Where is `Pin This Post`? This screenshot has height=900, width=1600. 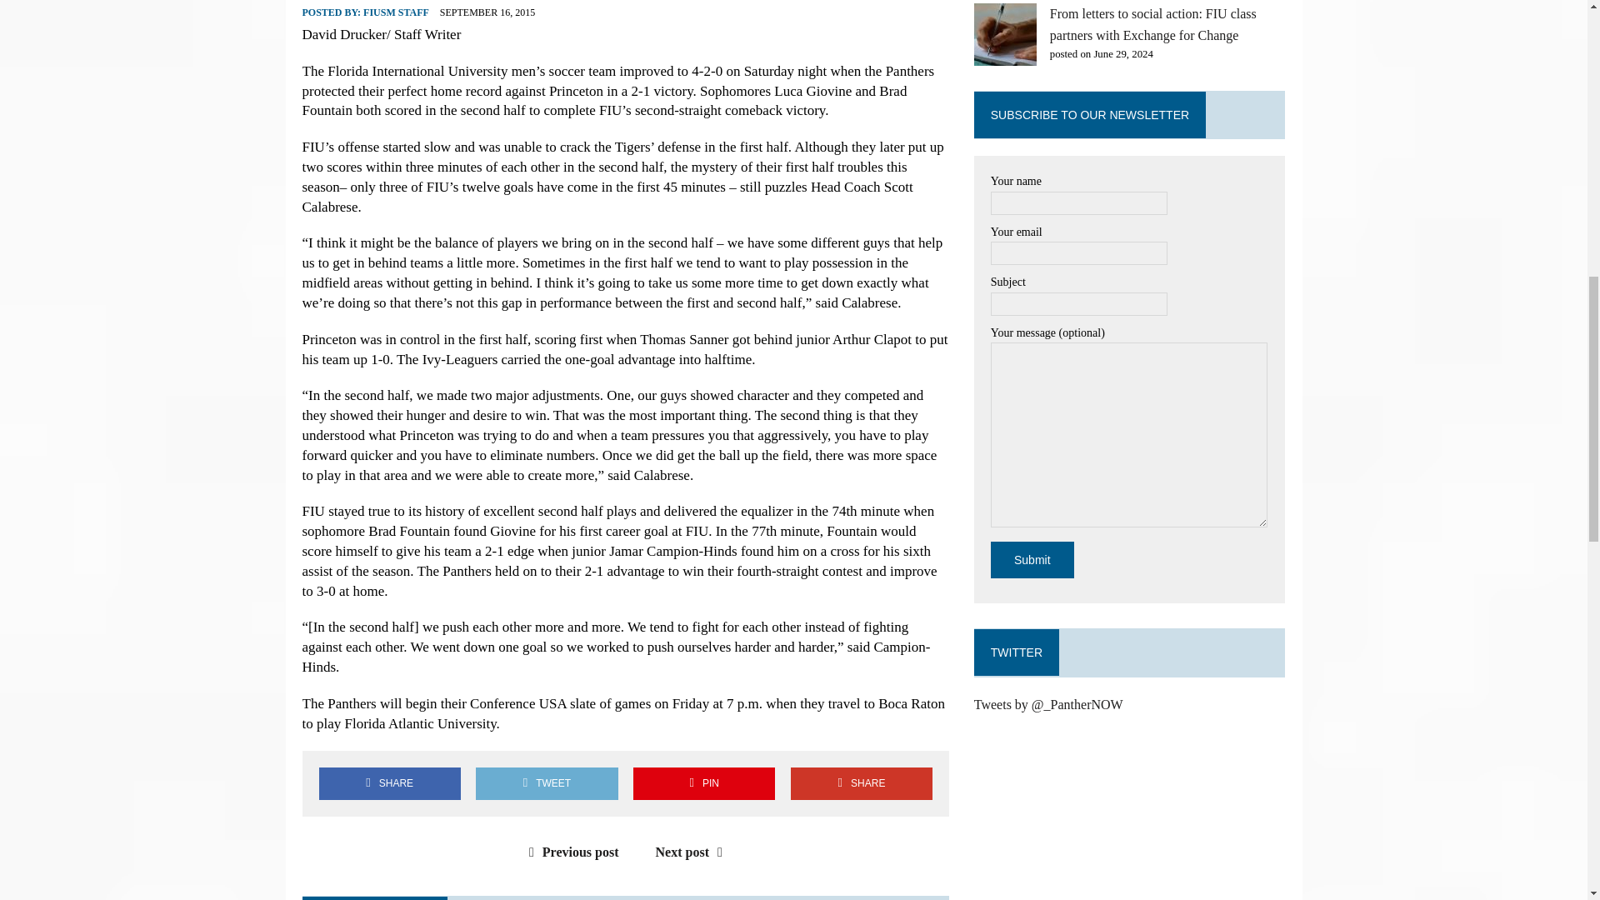
Pin This Post is located at coordinates (703, 783).